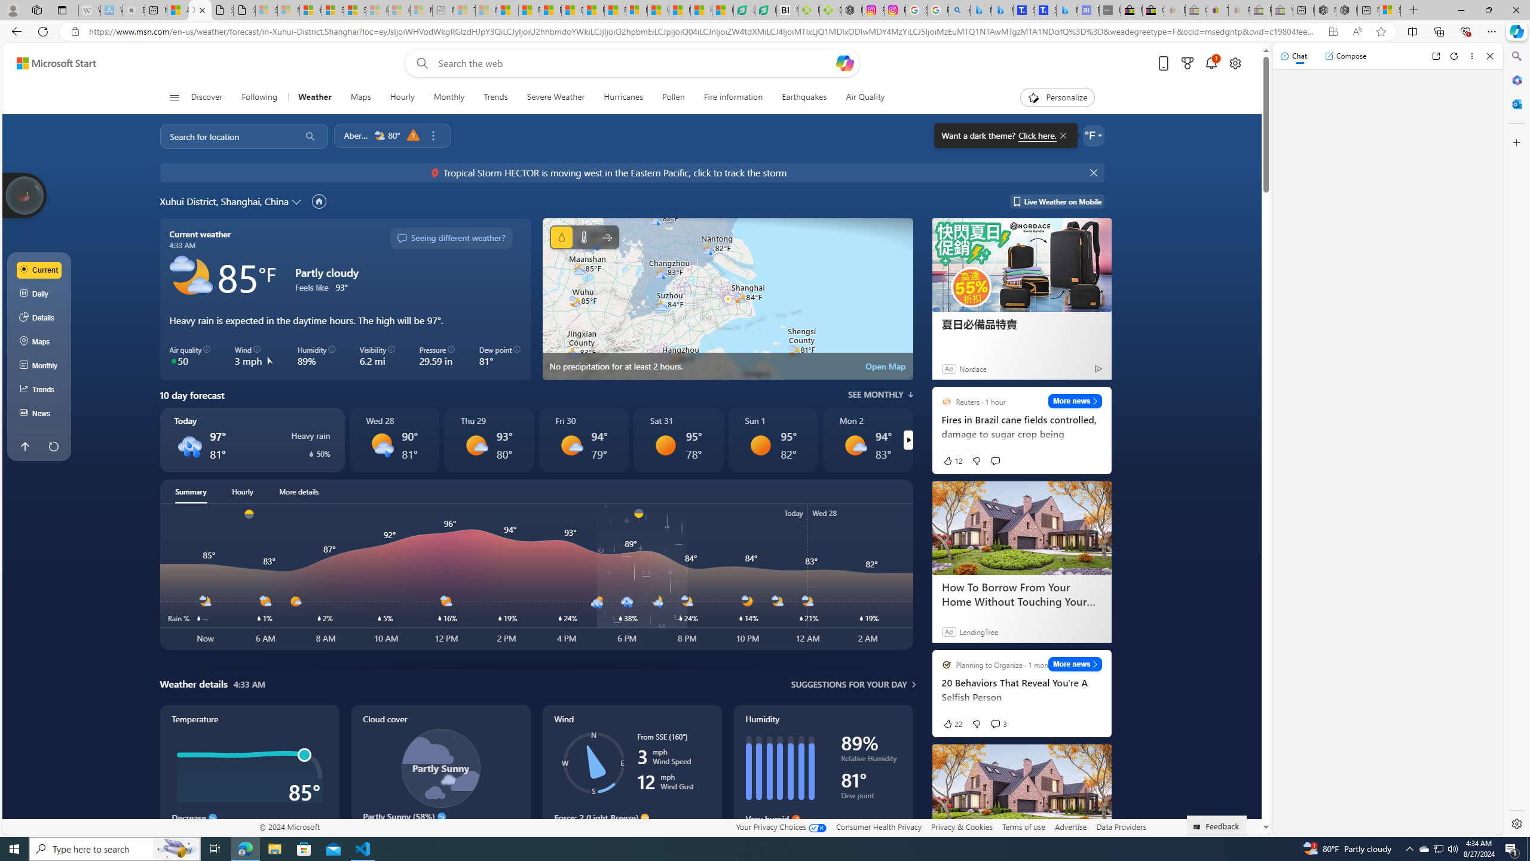 This screenshot has height=861, width=1530. What do you see at coordinates (1023, 826) in the screenshot?
I see `Terms of use` at bounding box center [1023, 826].